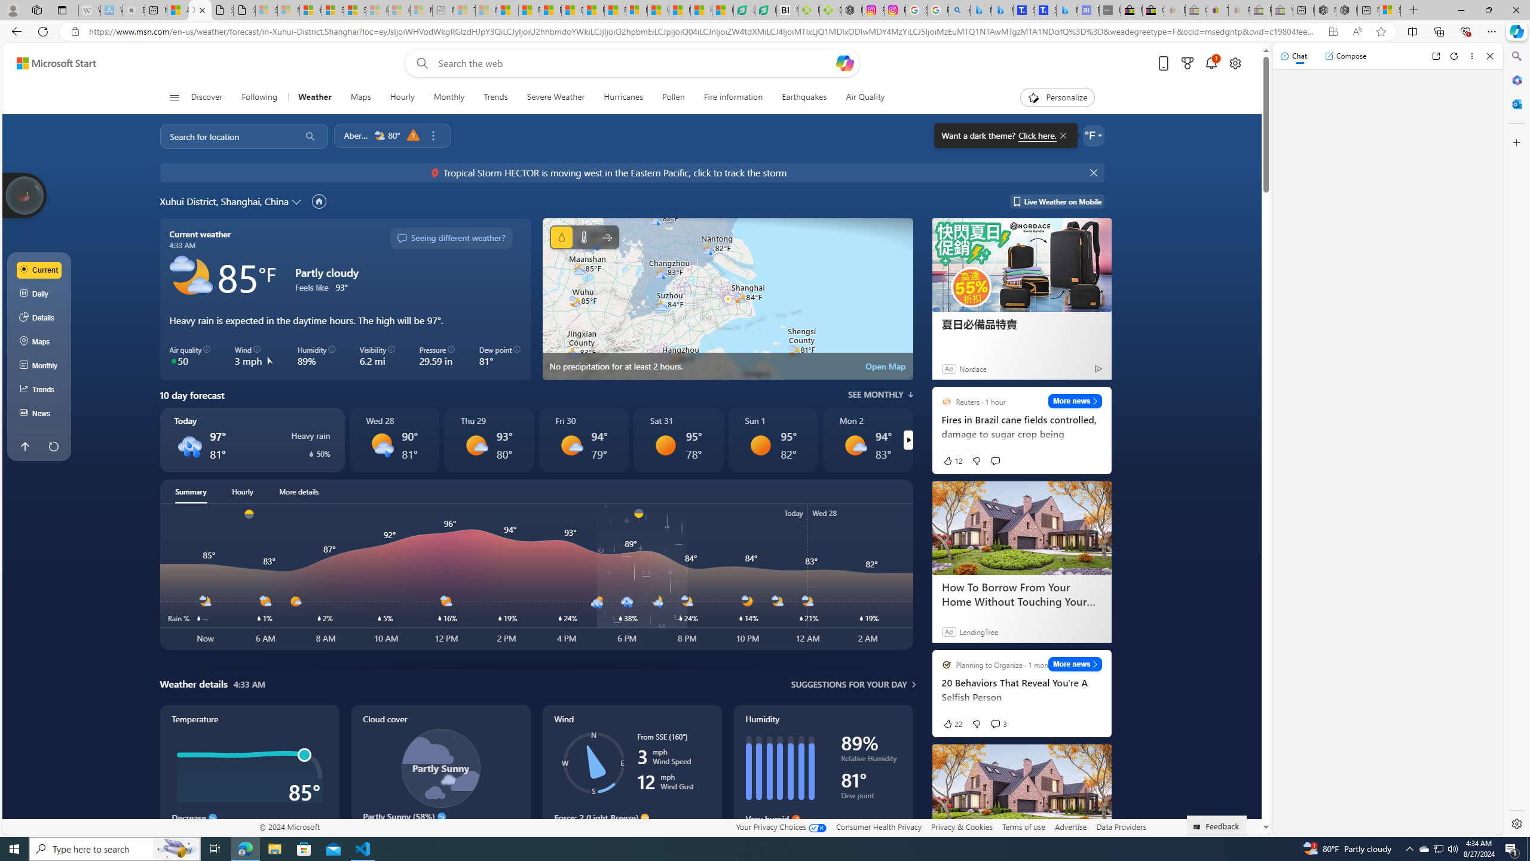 This screenshot has height=861, width=1530. What do you see at coordinates (1023, 826) in the screenshot?
I see `Terms of use` at bounding box center [1023, 826].